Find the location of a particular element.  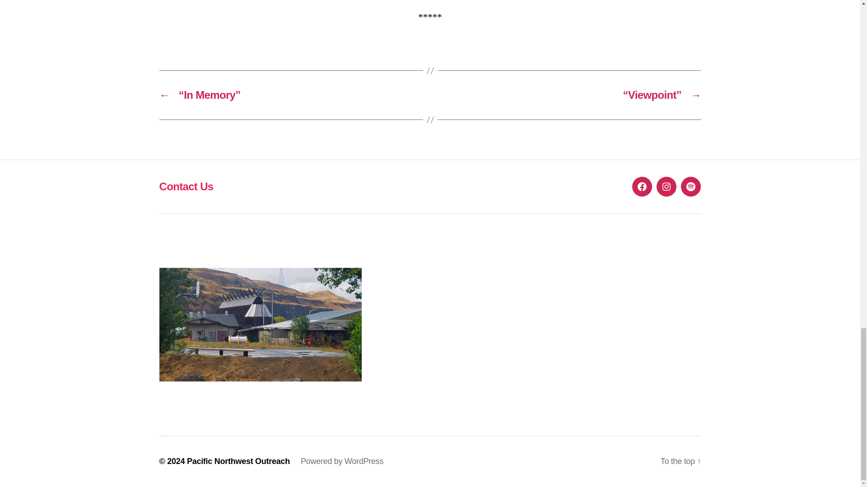

Pacific Northwest Outreach is located at coordinates (238, 461).